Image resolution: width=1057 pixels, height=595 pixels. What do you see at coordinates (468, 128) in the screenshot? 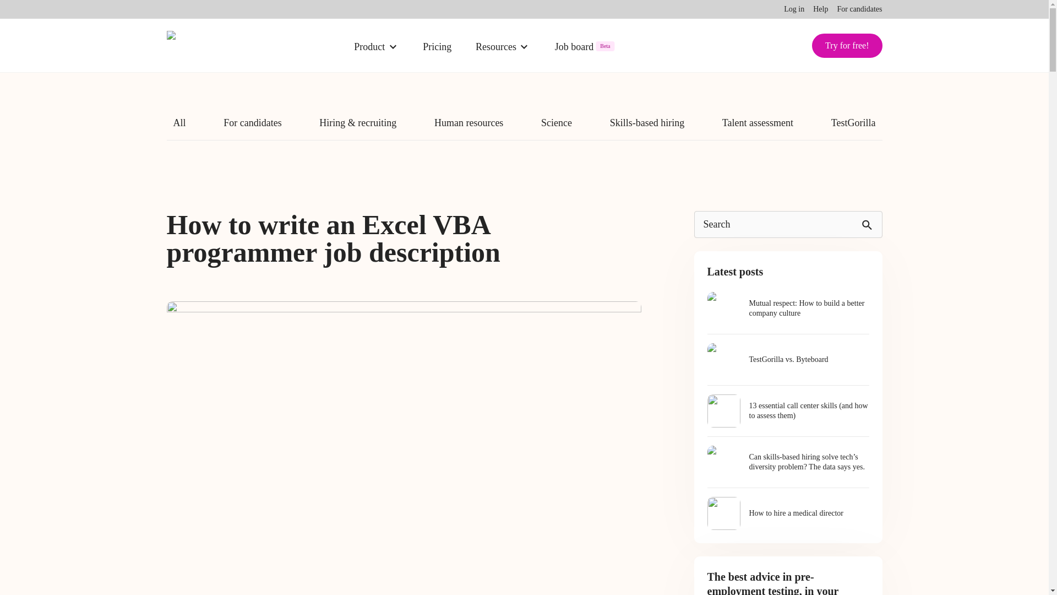
I see `Human resources` at bounding box center [468, 128].